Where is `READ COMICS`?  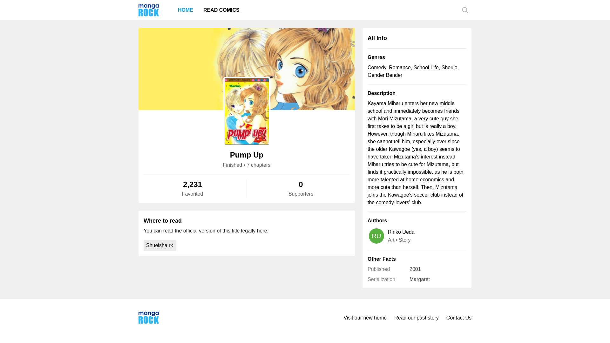
READ COMICS is located at coordinates (221, 10).